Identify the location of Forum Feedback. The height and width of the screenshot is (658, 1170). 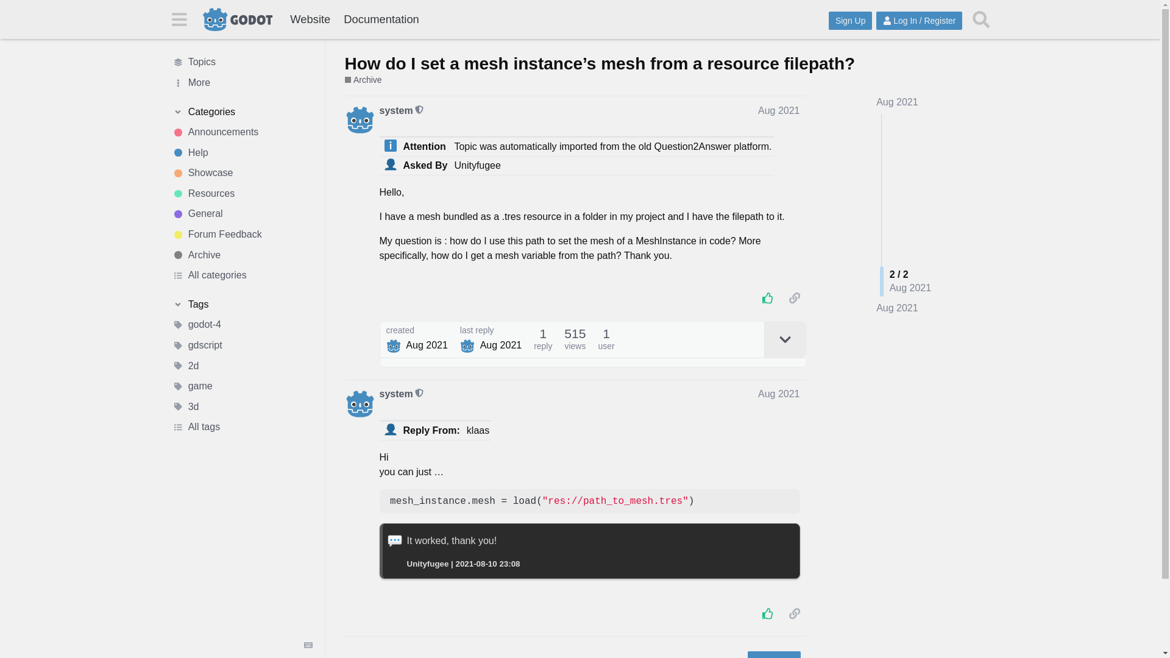
(242, 234).